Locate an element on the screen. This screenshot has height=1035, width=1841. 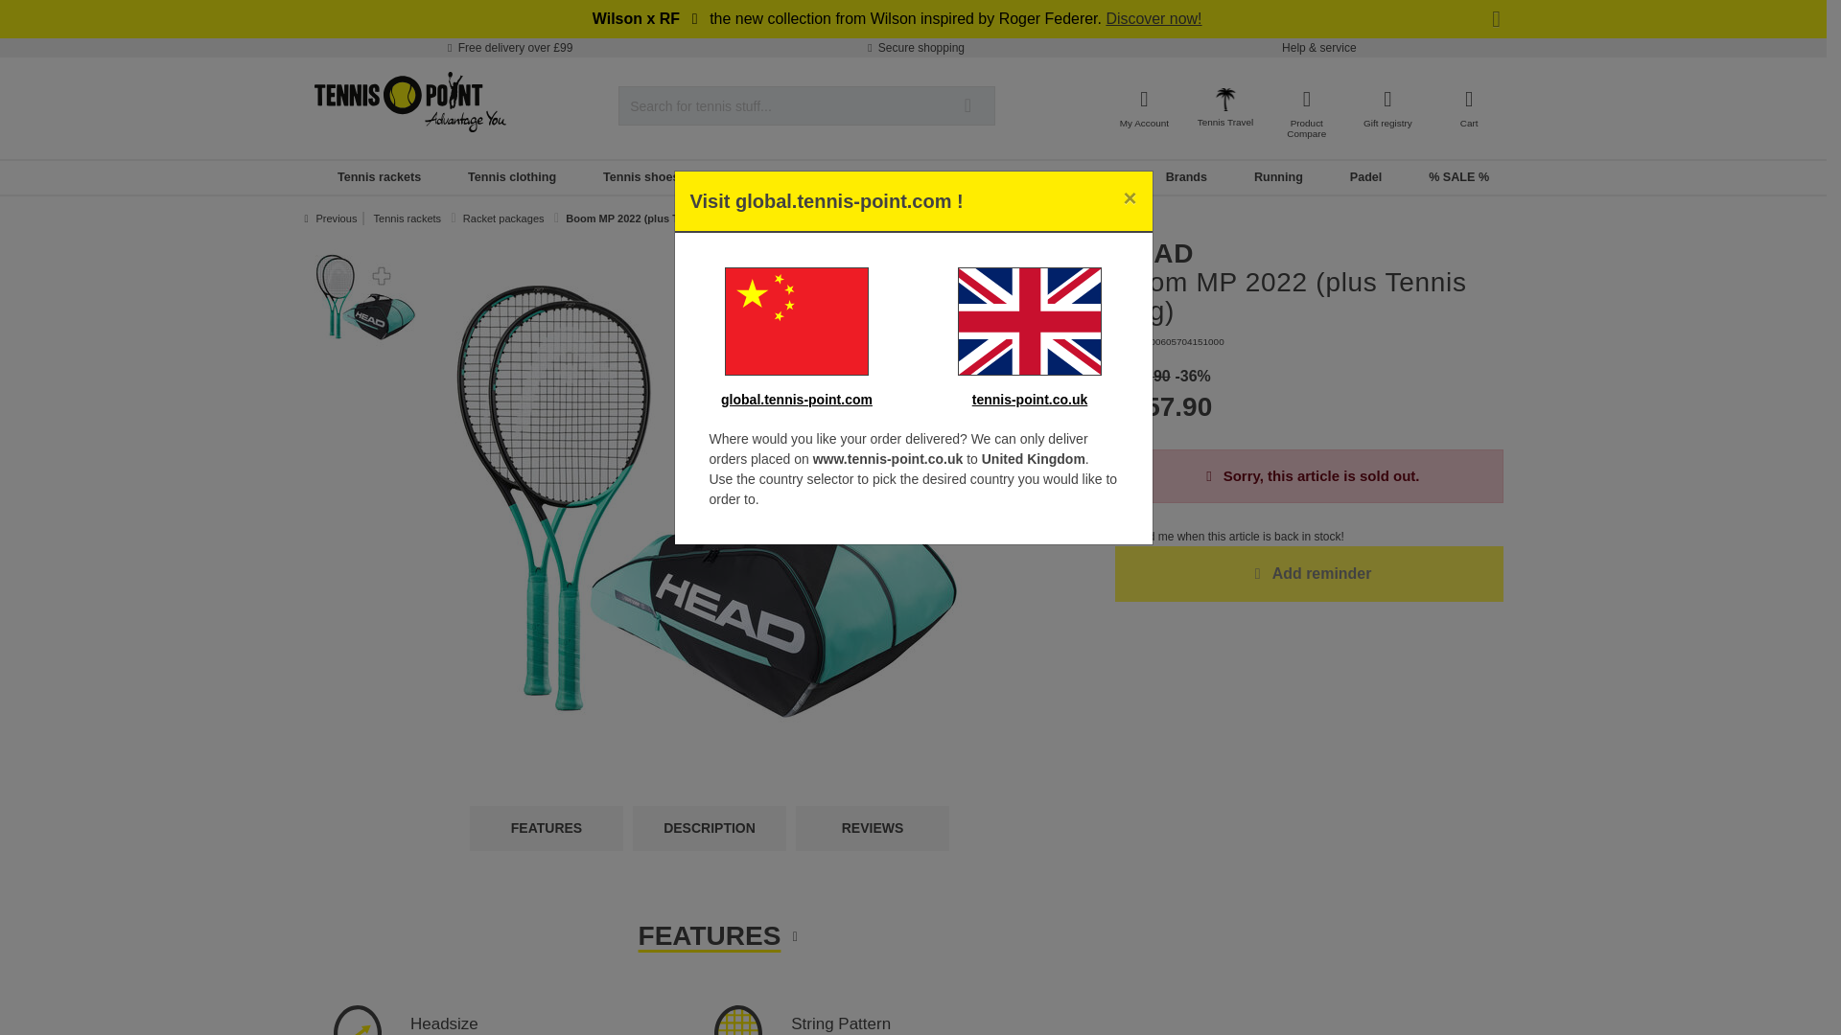
Gift registry is located at coordinates (1387, 105).